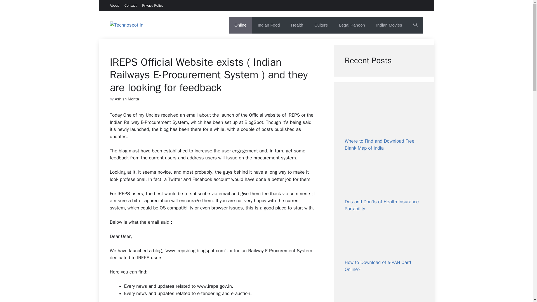 Image resolution: width=537 pixels, height=302 pixels. Describe the element at coordinates (153, 5) in the screenshot. I see `Privacy Policy` at that location.